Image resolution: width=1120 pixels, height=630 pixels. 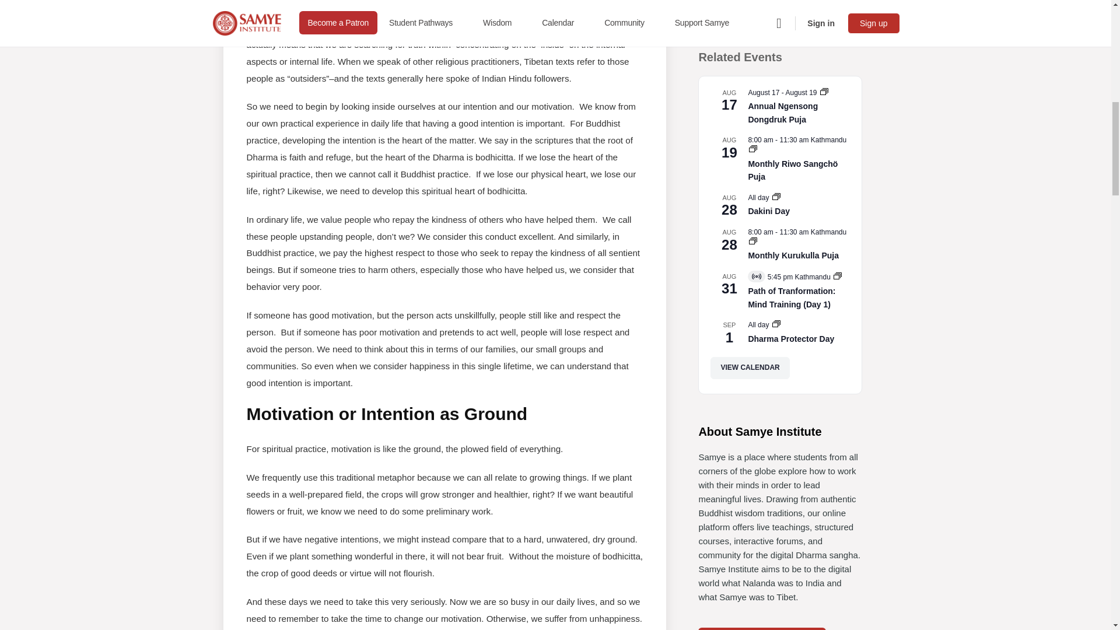 I want to click on Event Series, so click(x=824, y=92).